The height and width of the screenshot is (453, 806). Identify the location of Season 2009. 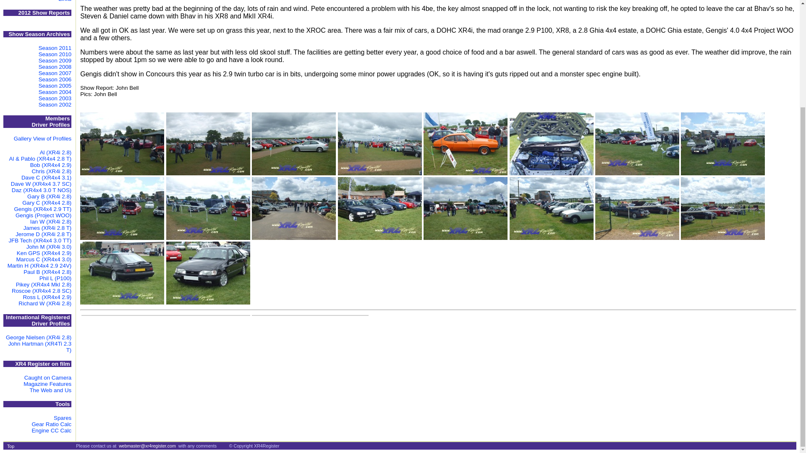
(55, 60).